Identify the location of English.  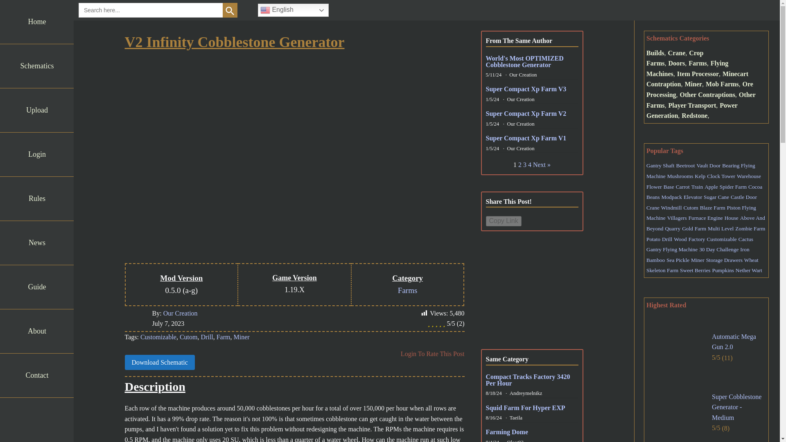
(293, 10).